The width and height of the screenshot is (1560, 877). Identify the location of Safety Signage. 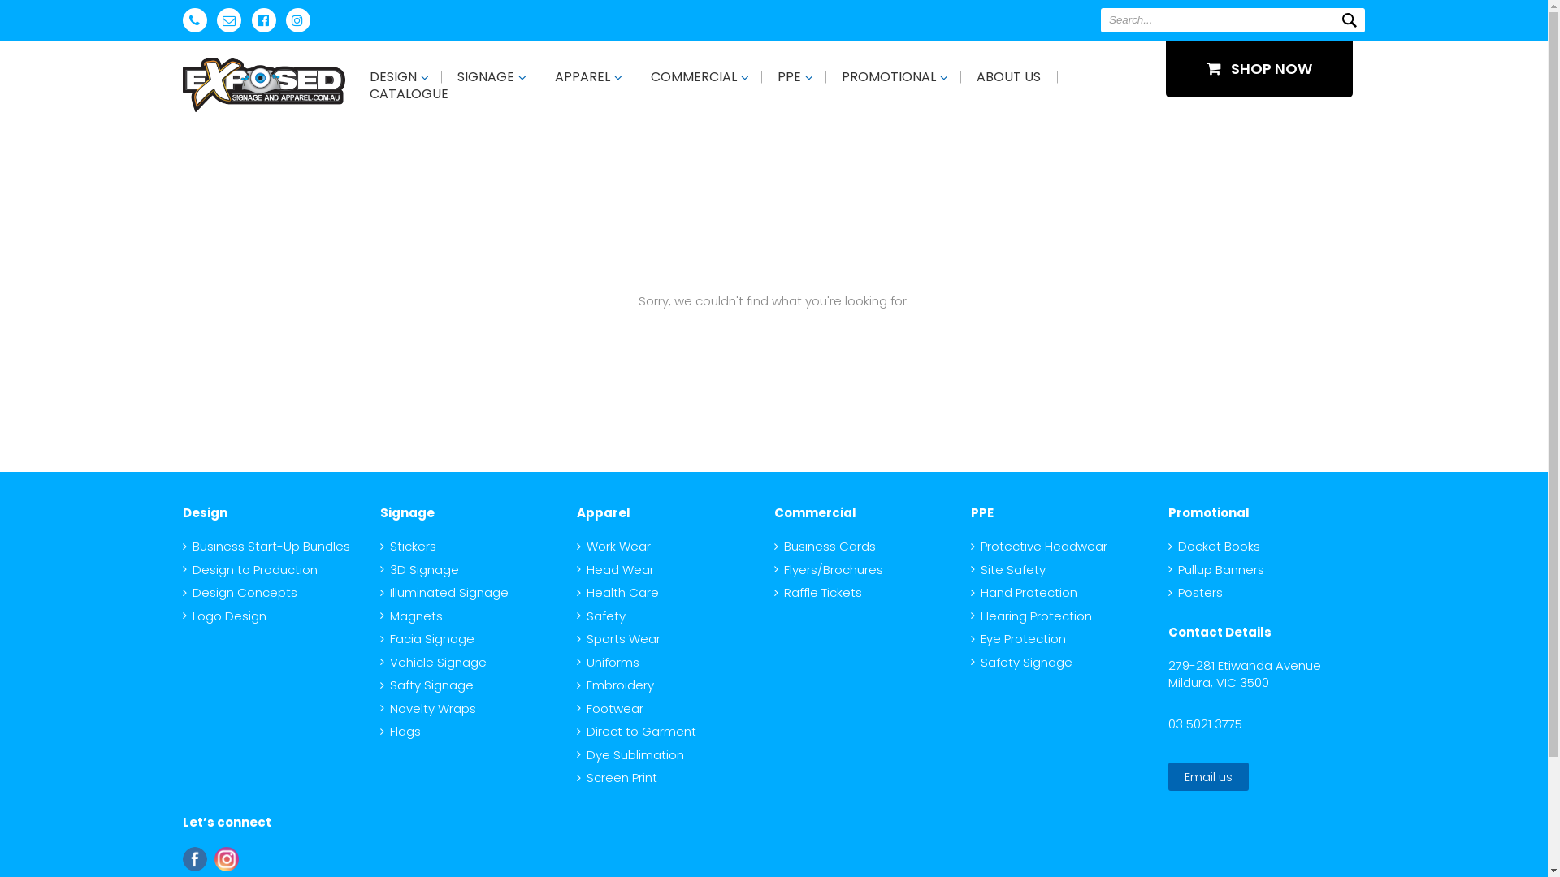
(1022, 661).